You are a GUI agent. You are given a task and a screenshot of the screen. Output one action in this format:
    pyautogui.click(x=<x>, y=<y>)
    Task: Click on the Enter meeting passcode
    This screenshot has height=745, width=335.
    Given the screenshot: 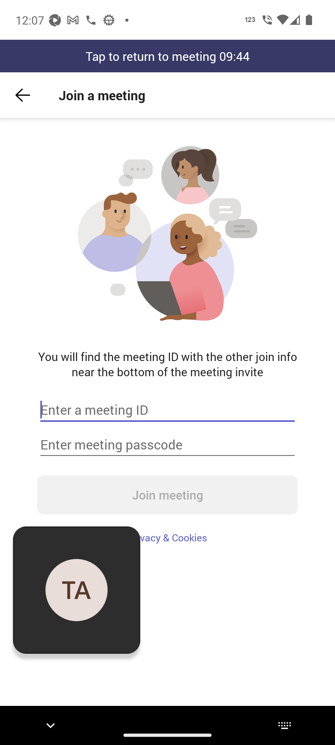 What is the action you would take?
    pyautogui.click(x=167, y=445)
    